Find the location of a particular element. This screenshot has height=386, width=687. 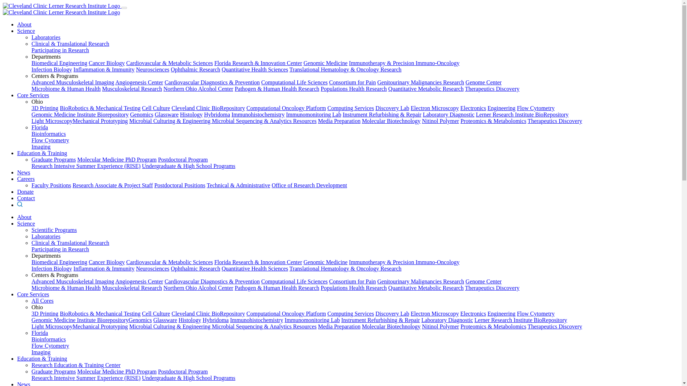

3D Printing is located at coordinates (45, 108).